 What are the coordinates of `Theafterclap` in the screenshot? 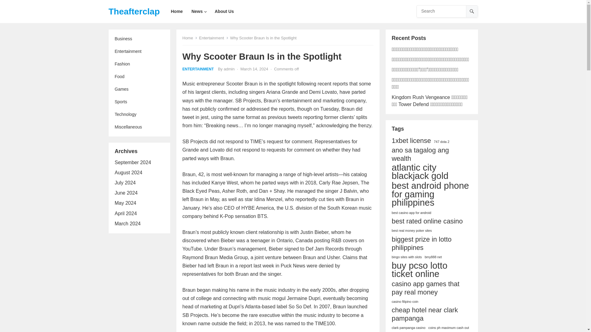 It's located at (134, 11).